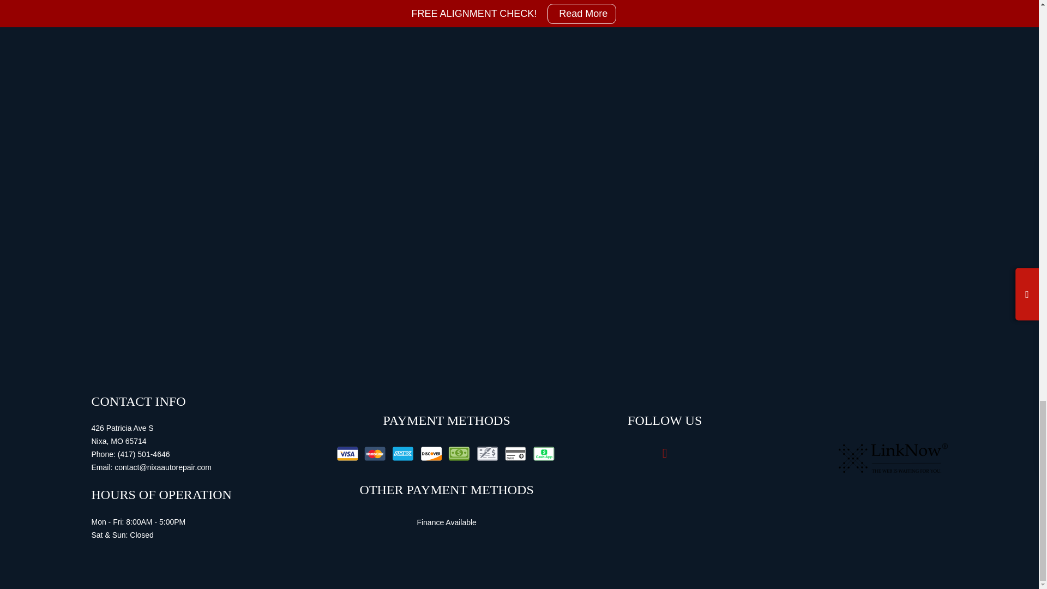  I want to click on Check, so click(488, 453).